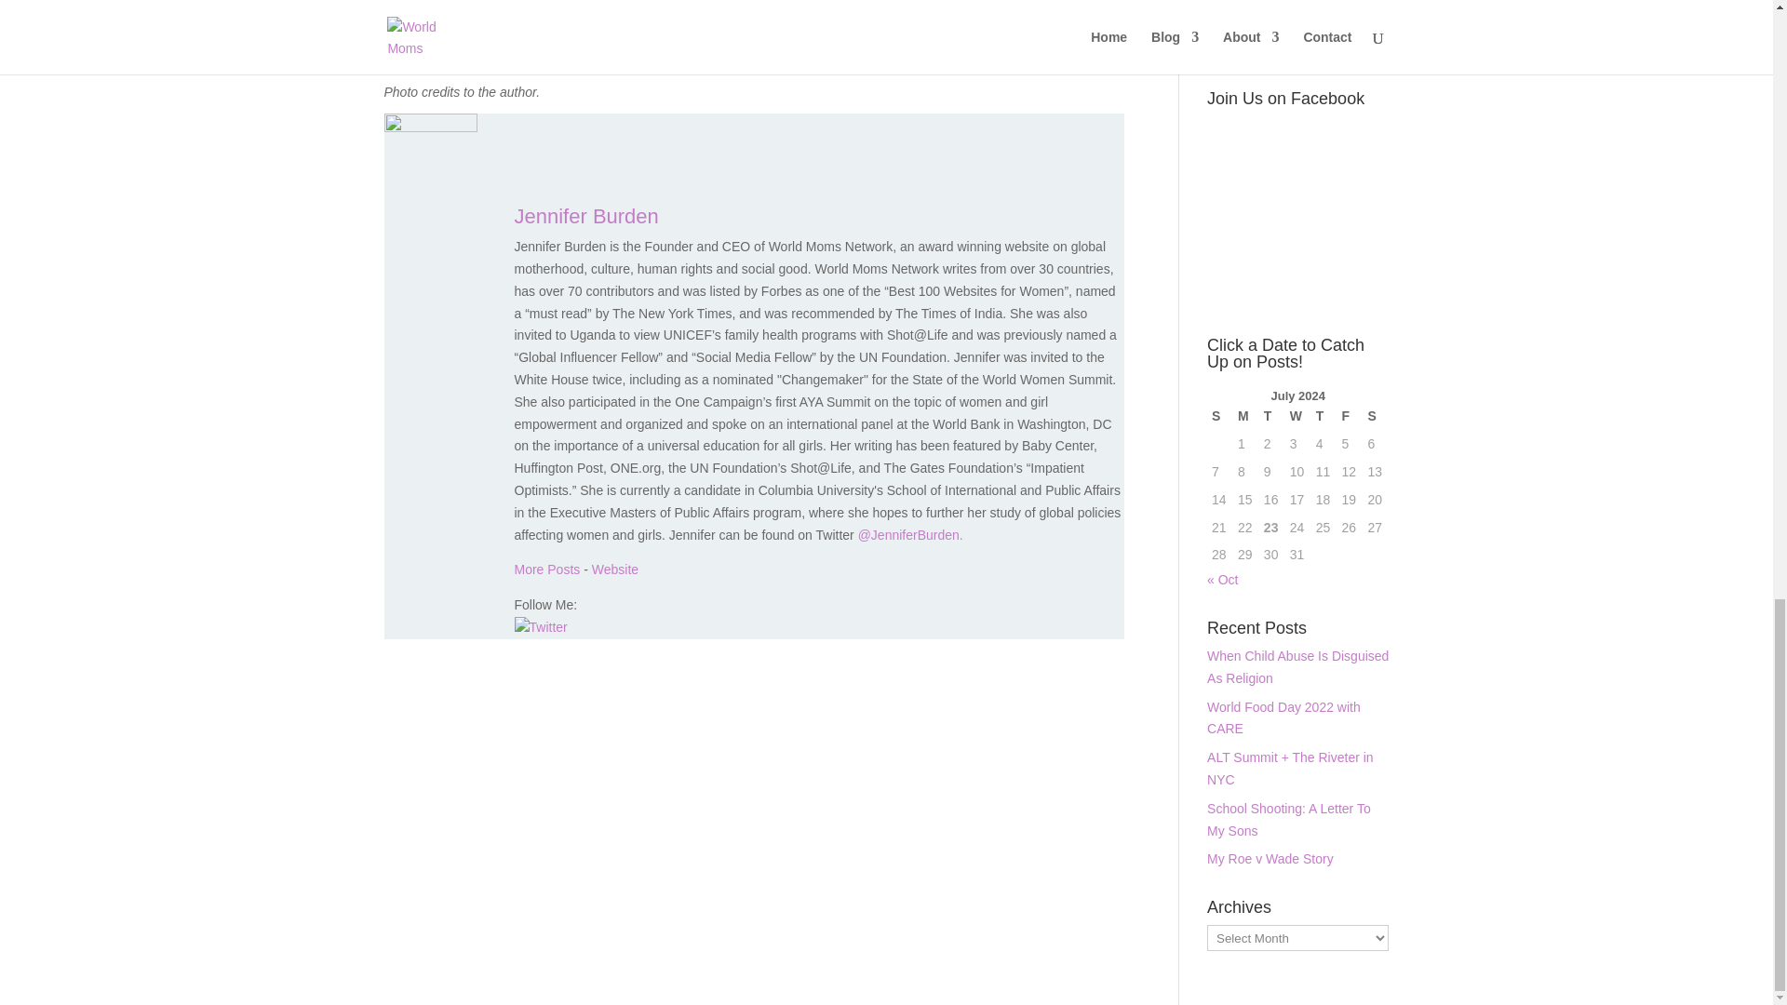 The image size is (1787, 1005). Describe the element at coordinates (1323, 417) in the screenshot. I see `Thursday` at that location.